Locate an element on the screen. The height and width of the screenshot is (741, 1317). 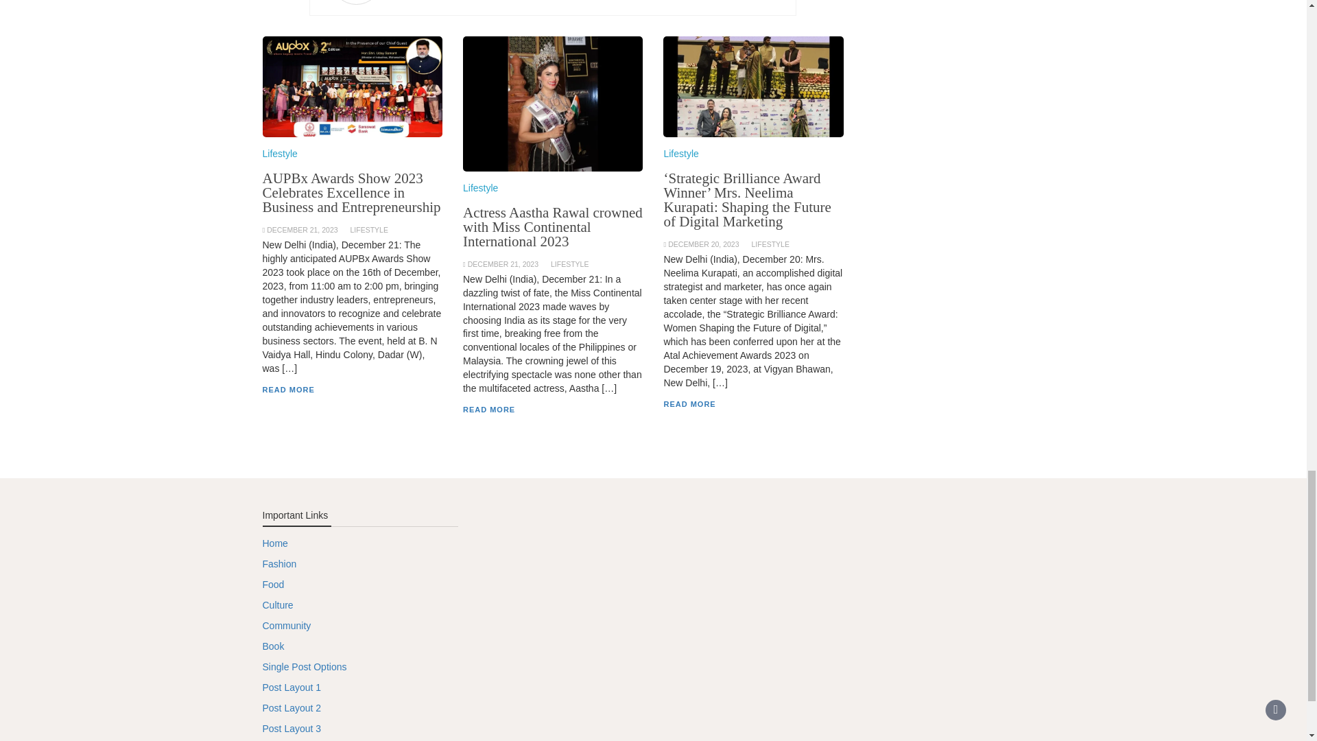
READ MORE is located at coordinates (689, 404).